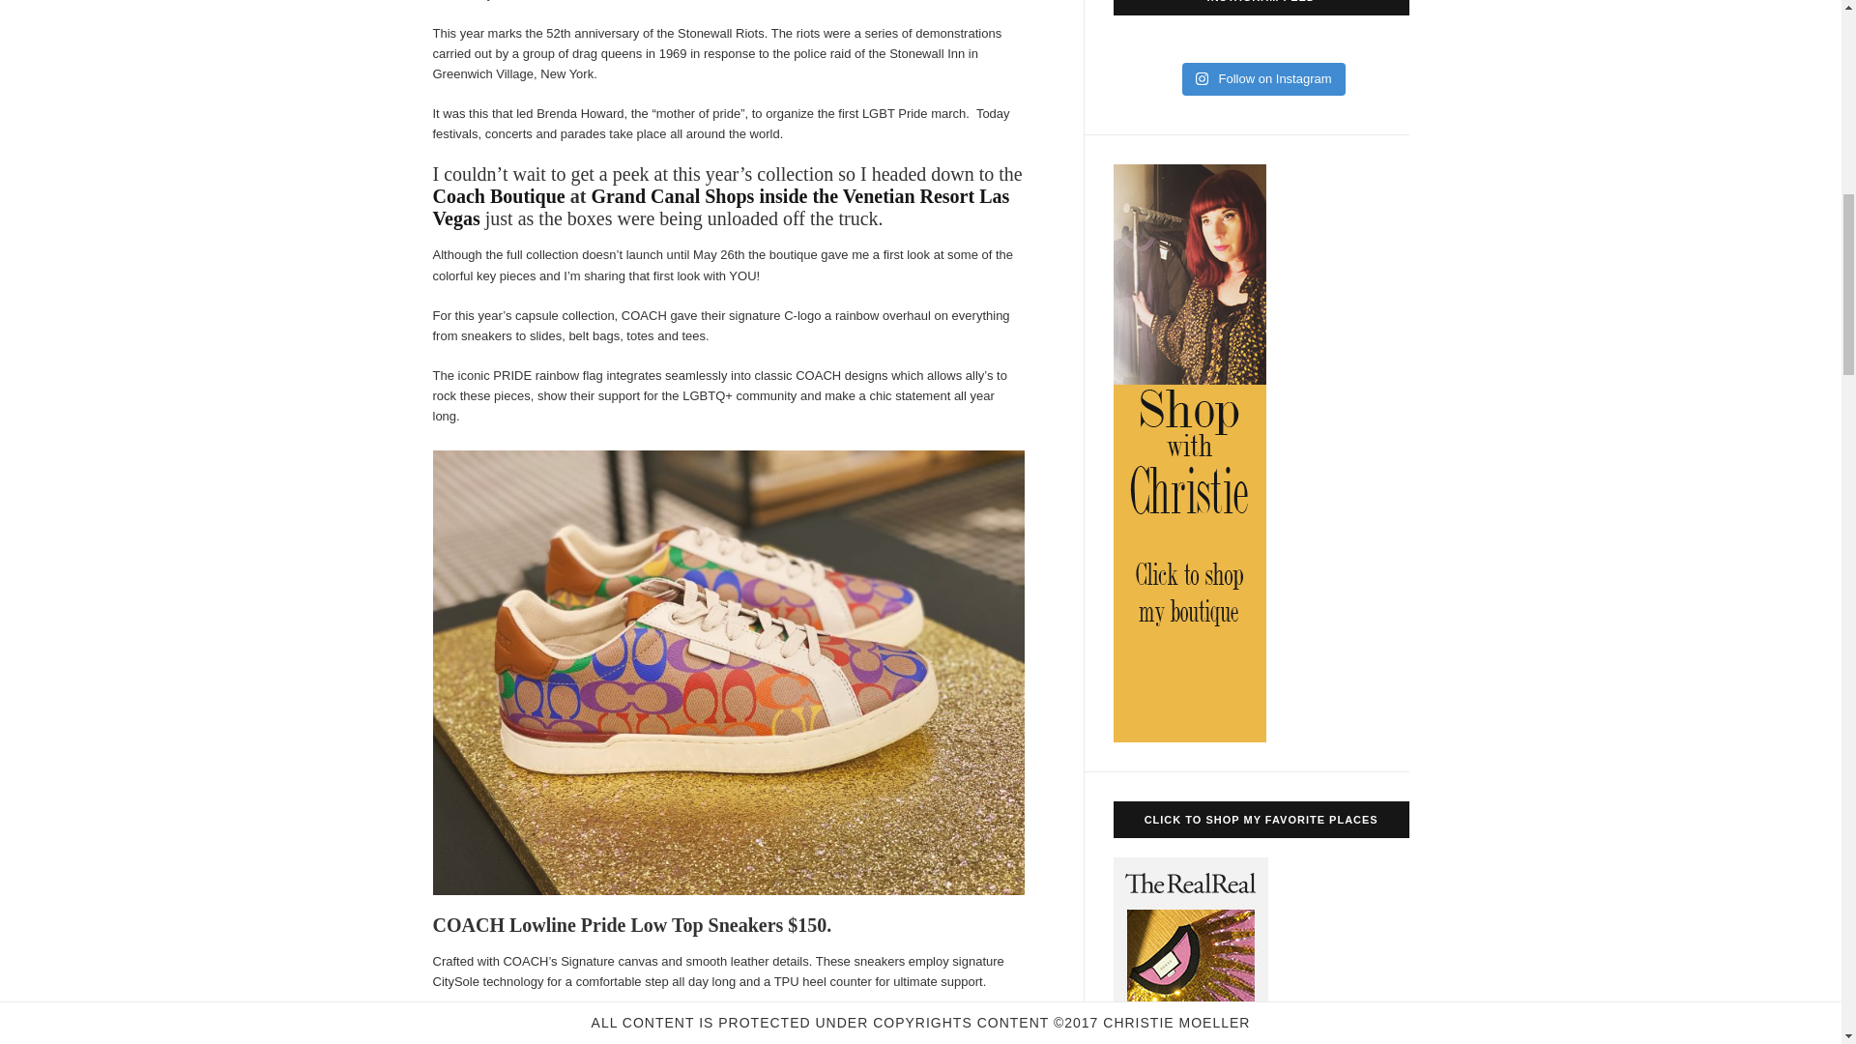 This screenshot has width=1856, height=1044. Describe the element at coordinates (499, 195) in the screenshot. I see `Coach Boutique` at that location.